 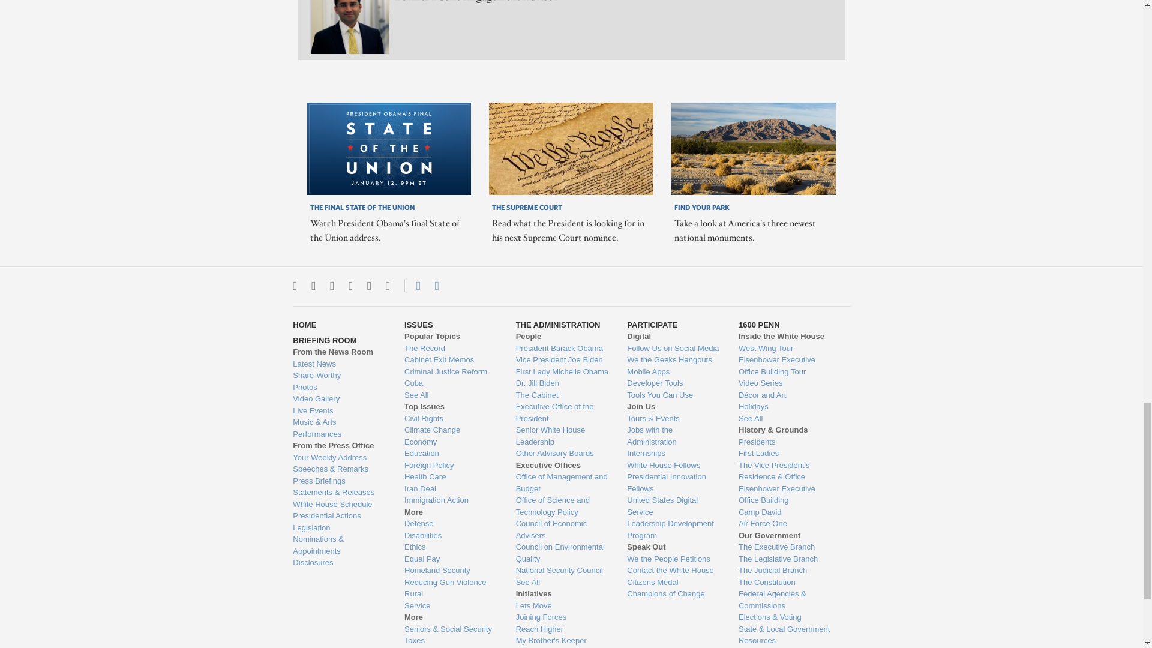 What do you see at coordinates (369, 286) in the screenshot?
I see `Visit The Whitehouse Channel on Youtube.` at bounding box center [369, 286].